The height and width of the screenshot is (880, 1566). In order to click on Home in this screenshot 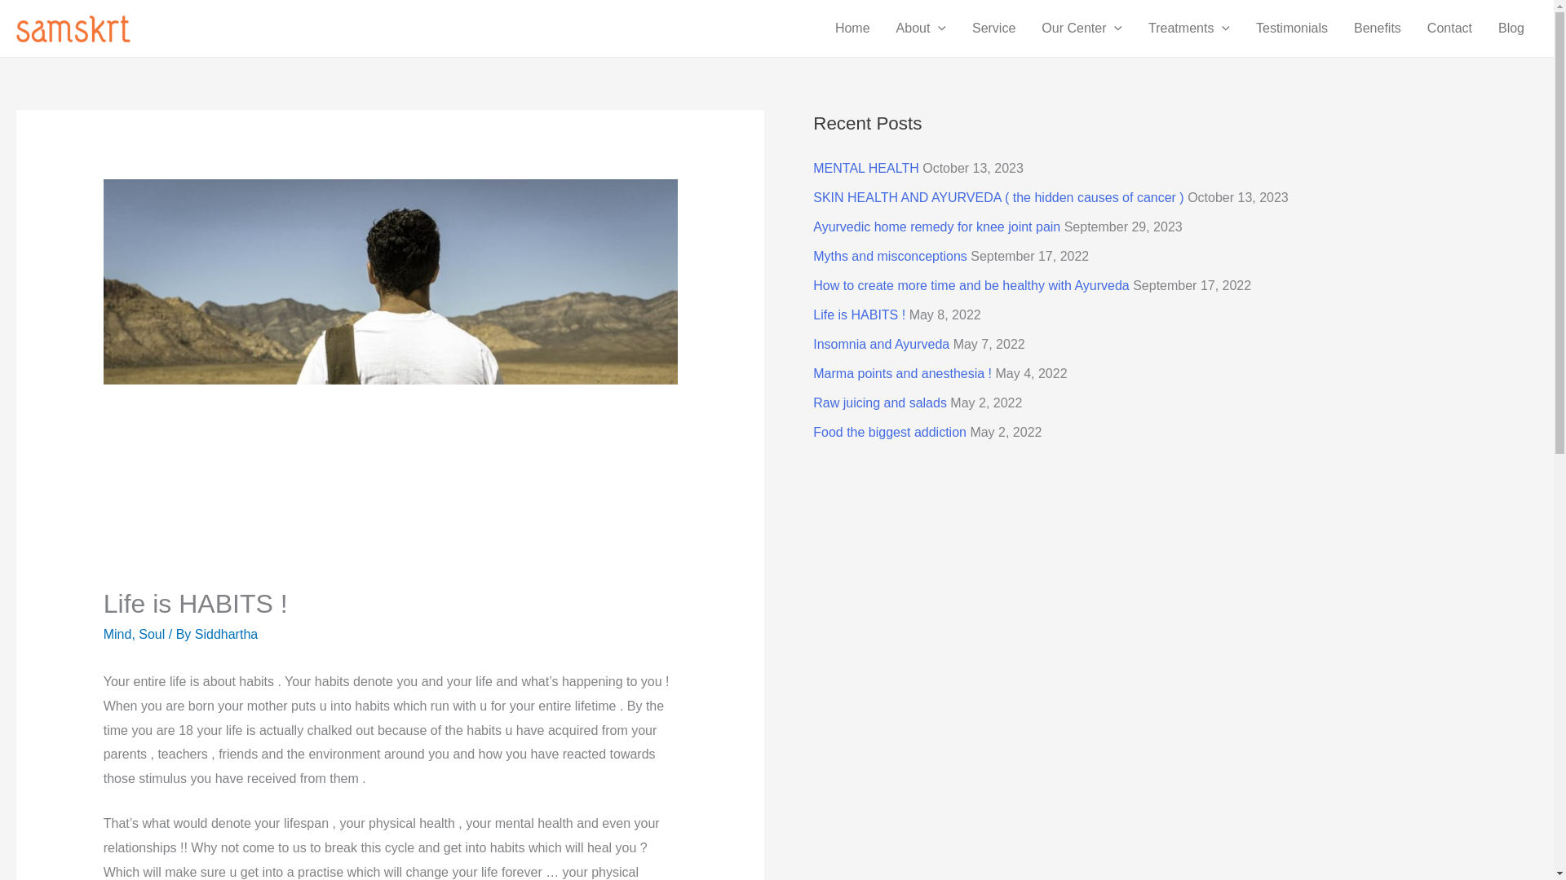, I will do `click(852, 29)`.